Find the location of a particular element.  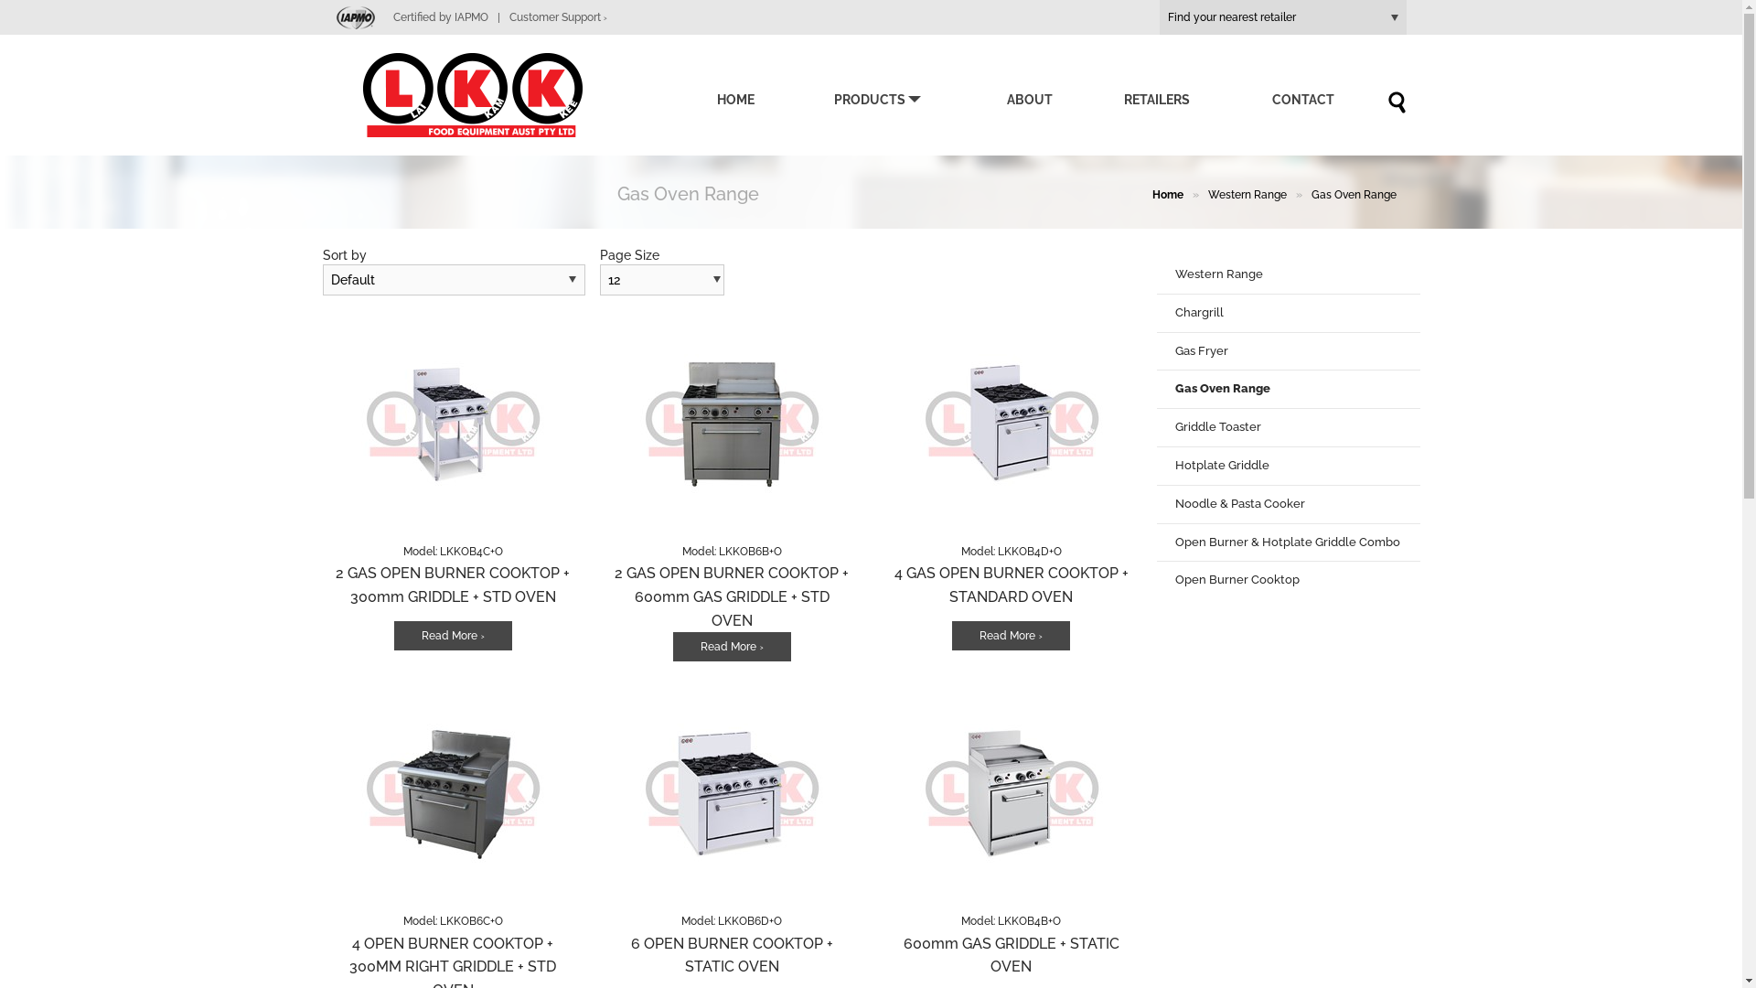

Chargrill is located at coordinates (1288, 313).